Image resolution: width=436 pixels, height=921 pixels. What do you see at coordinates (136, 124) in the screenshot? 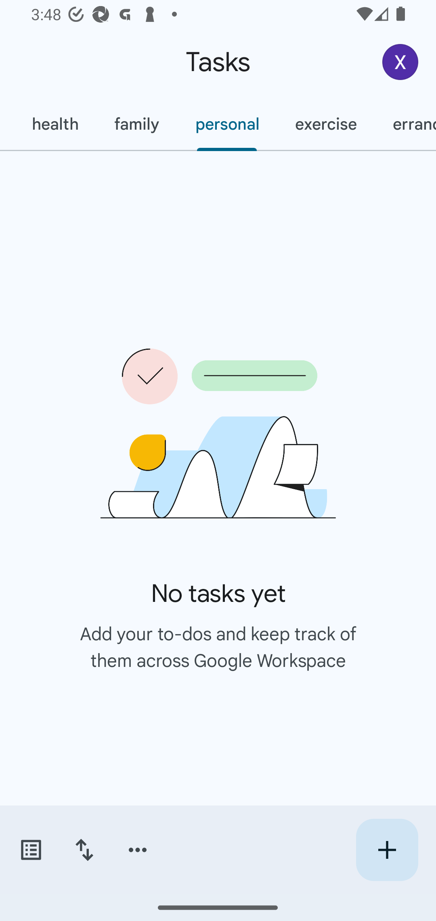
I see `family` at bounding box center [136, 124].